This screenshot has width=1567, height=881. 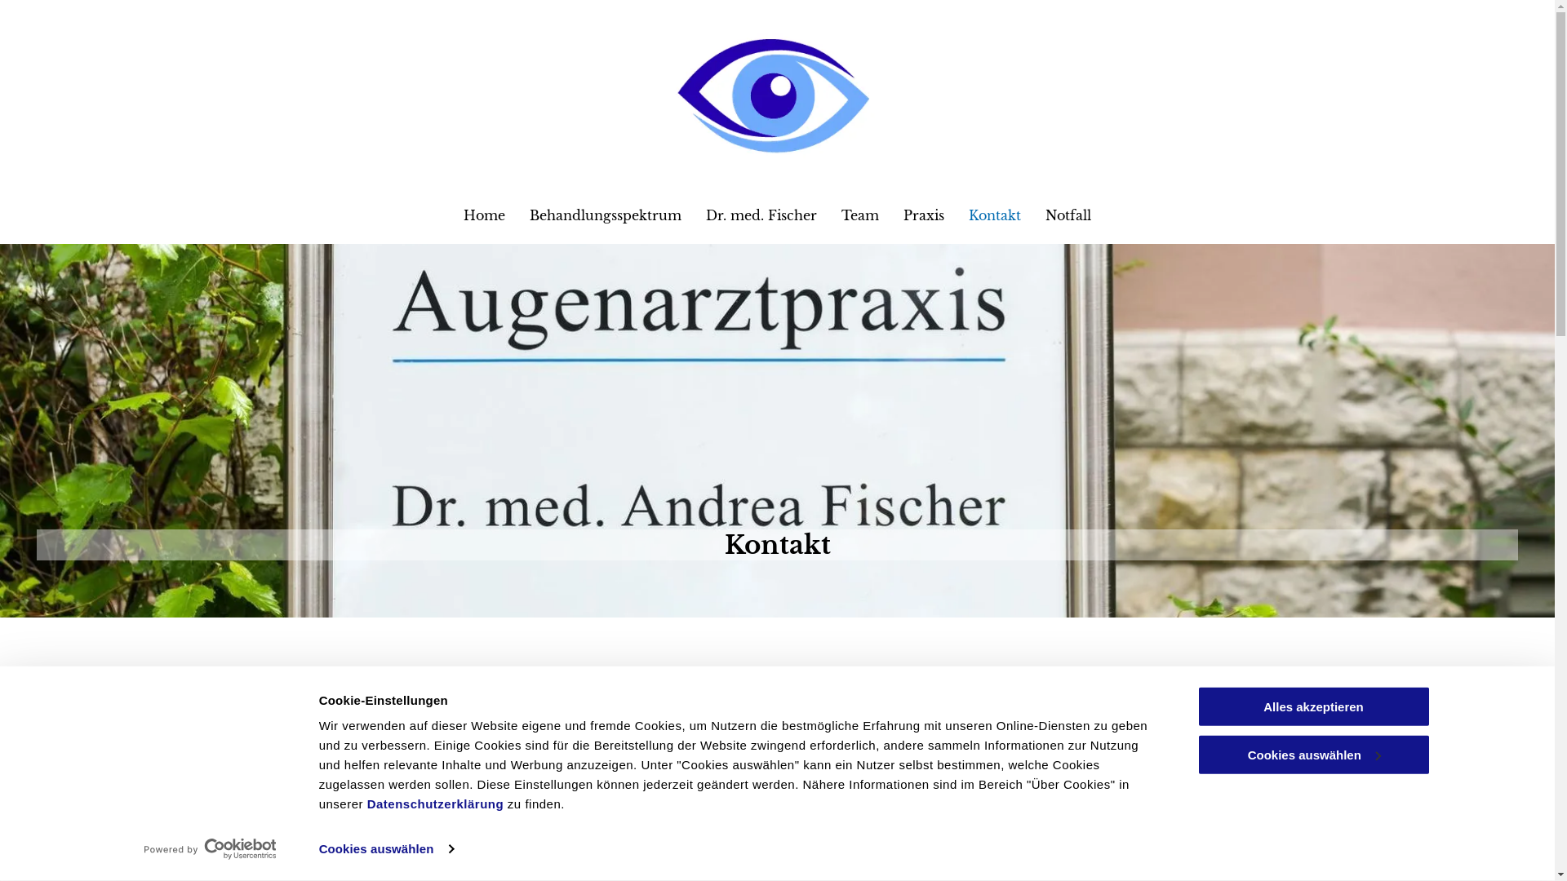 I want to click on 052 212 09 20, so click(x=400, y=831).